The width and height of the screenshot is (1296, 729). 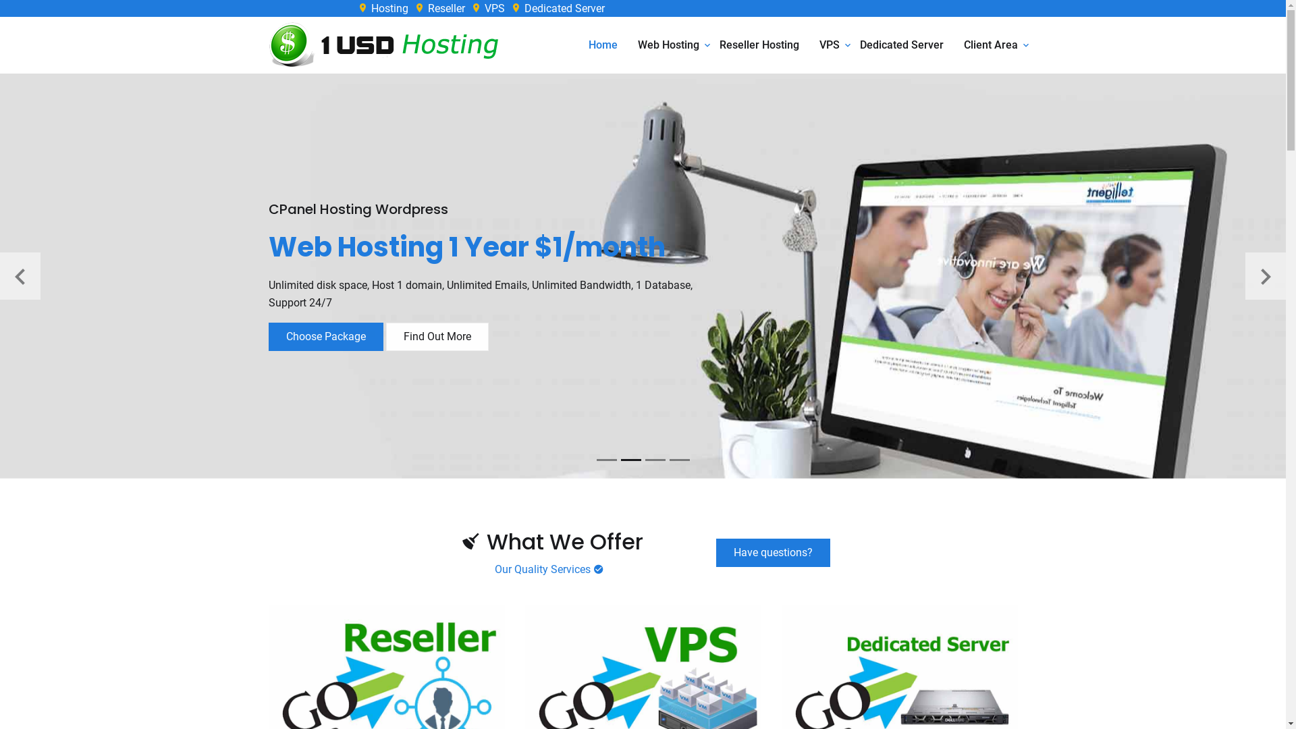 What do you see at coordinates (759, 45) in the screenshot?
I see `Reseller Hosting` at bounding box center [759, 45].